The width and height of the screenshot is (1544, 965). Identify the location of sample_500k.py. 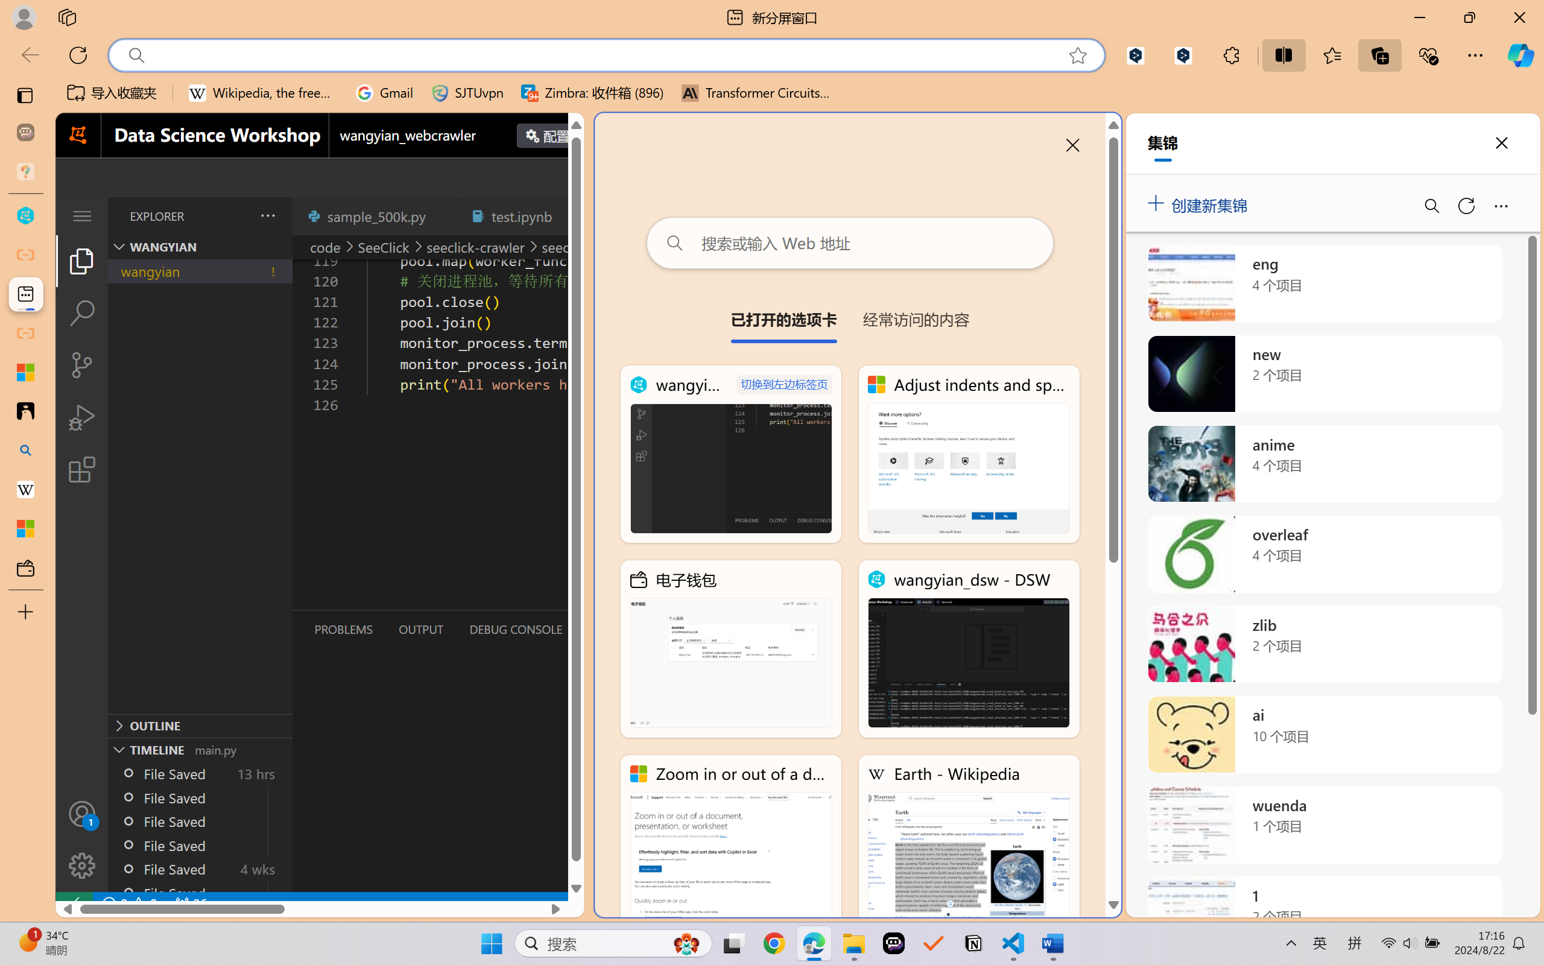
(374, 216).